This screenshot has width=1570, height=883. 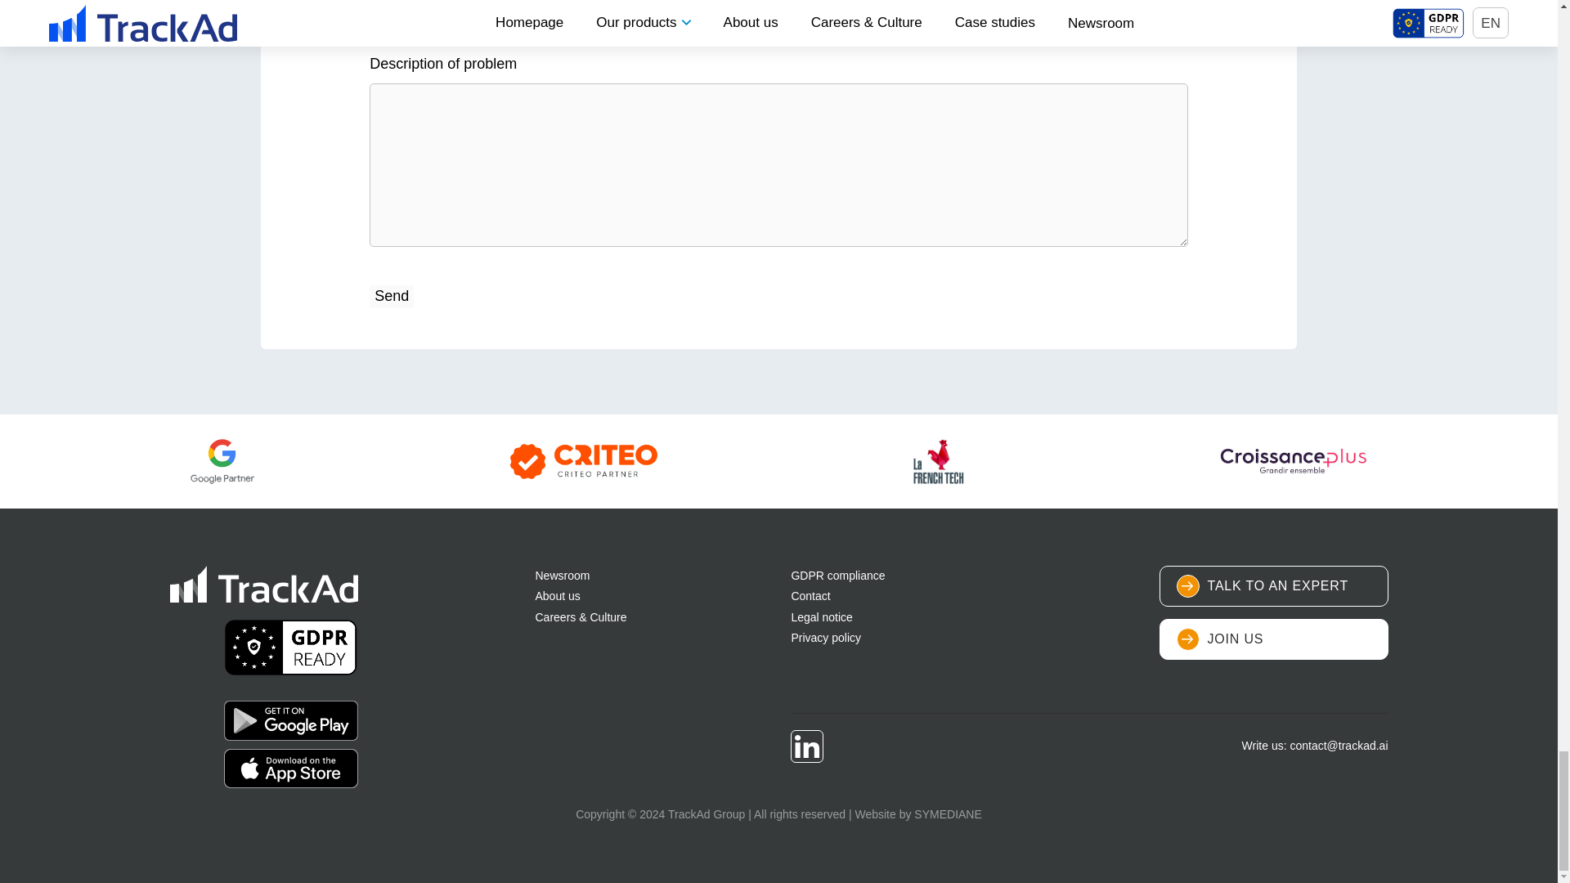 I want to click on About us, so click(x=557, y=595).